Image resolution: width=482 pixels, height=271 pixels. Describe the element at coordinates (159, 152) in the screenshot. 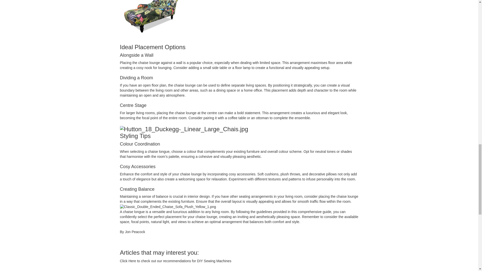

I see `chaise longue` at that location.